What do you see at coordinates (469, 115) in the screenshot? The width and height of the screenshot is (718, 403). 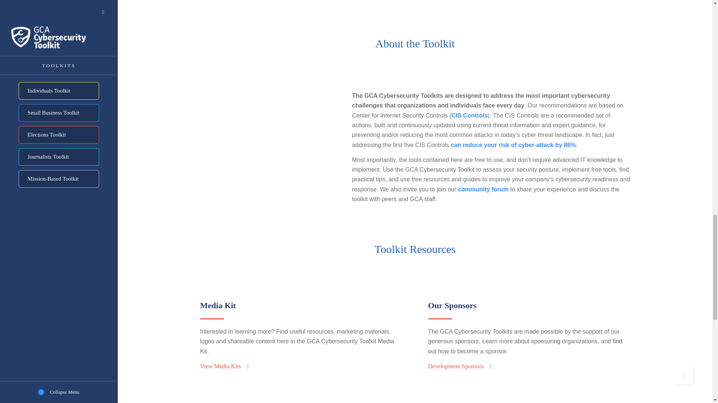 I see `CIS Controls` at bounding box center [469, 115].